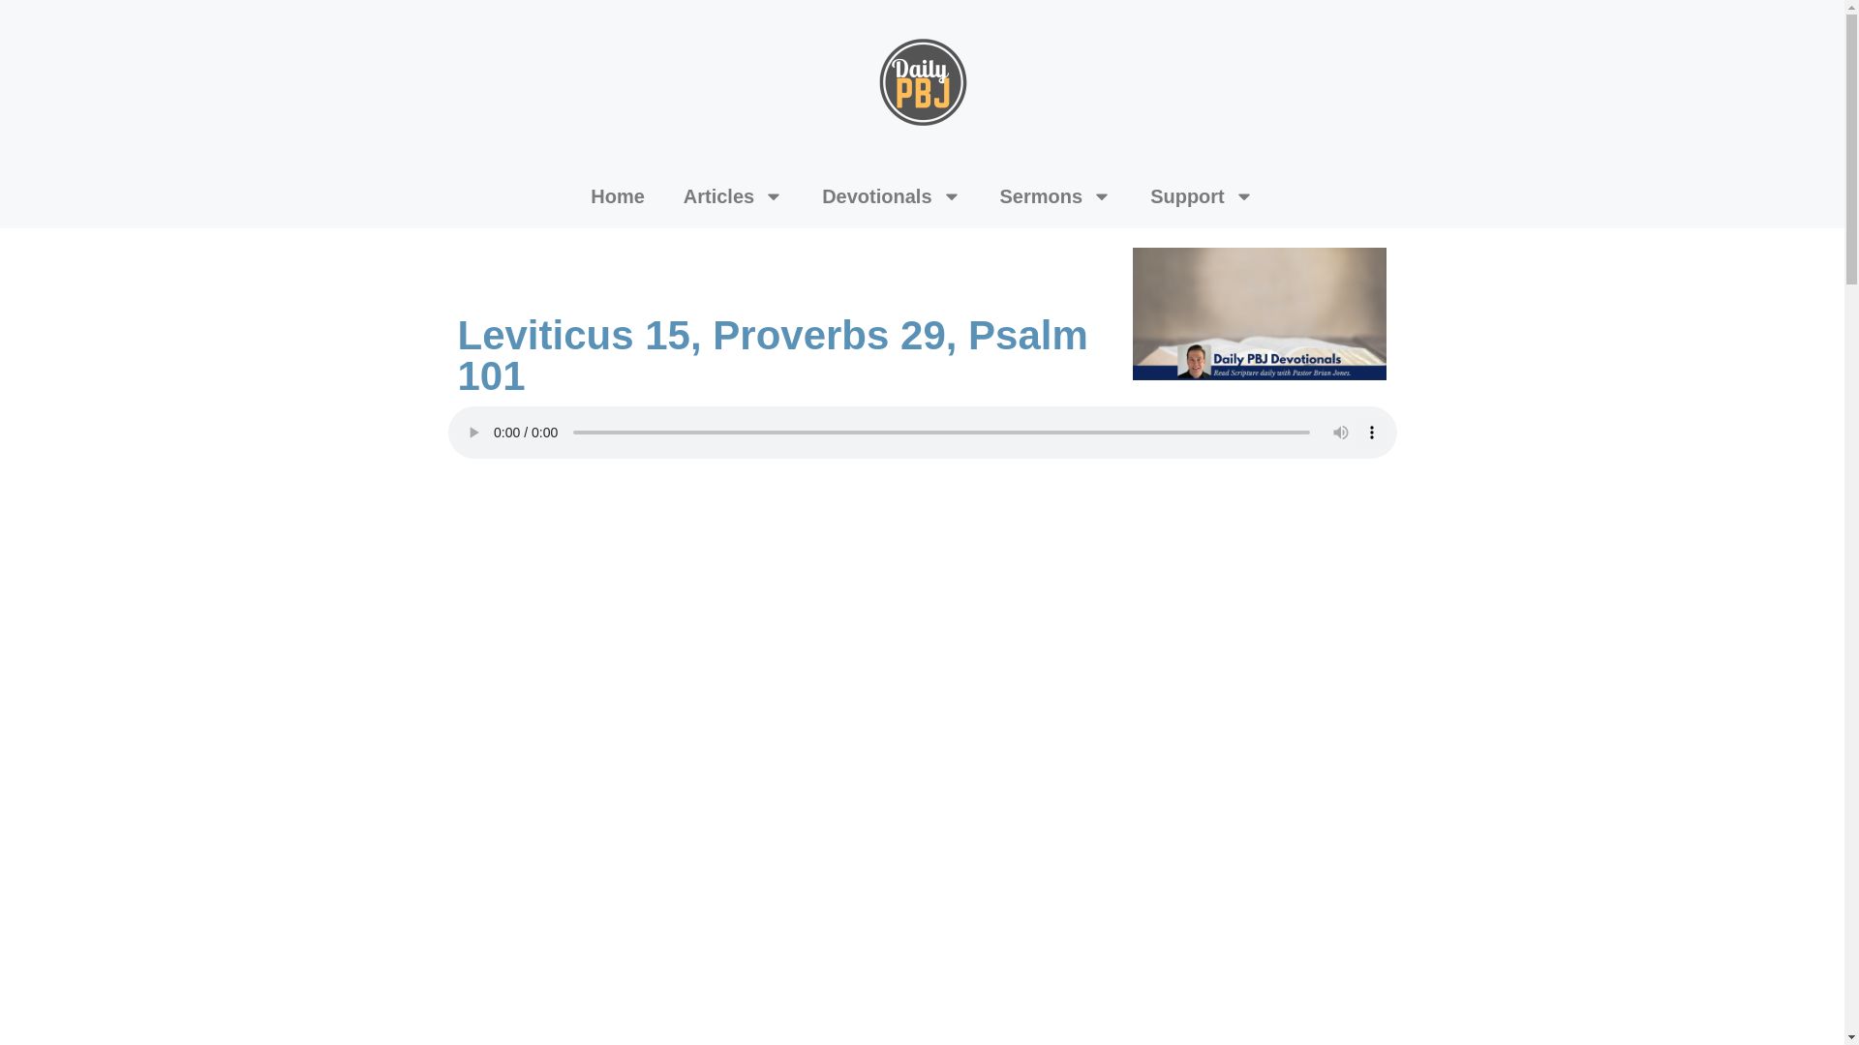 The image size is (1859, 1045). I want to click on Devotionals, so click(891, 195).